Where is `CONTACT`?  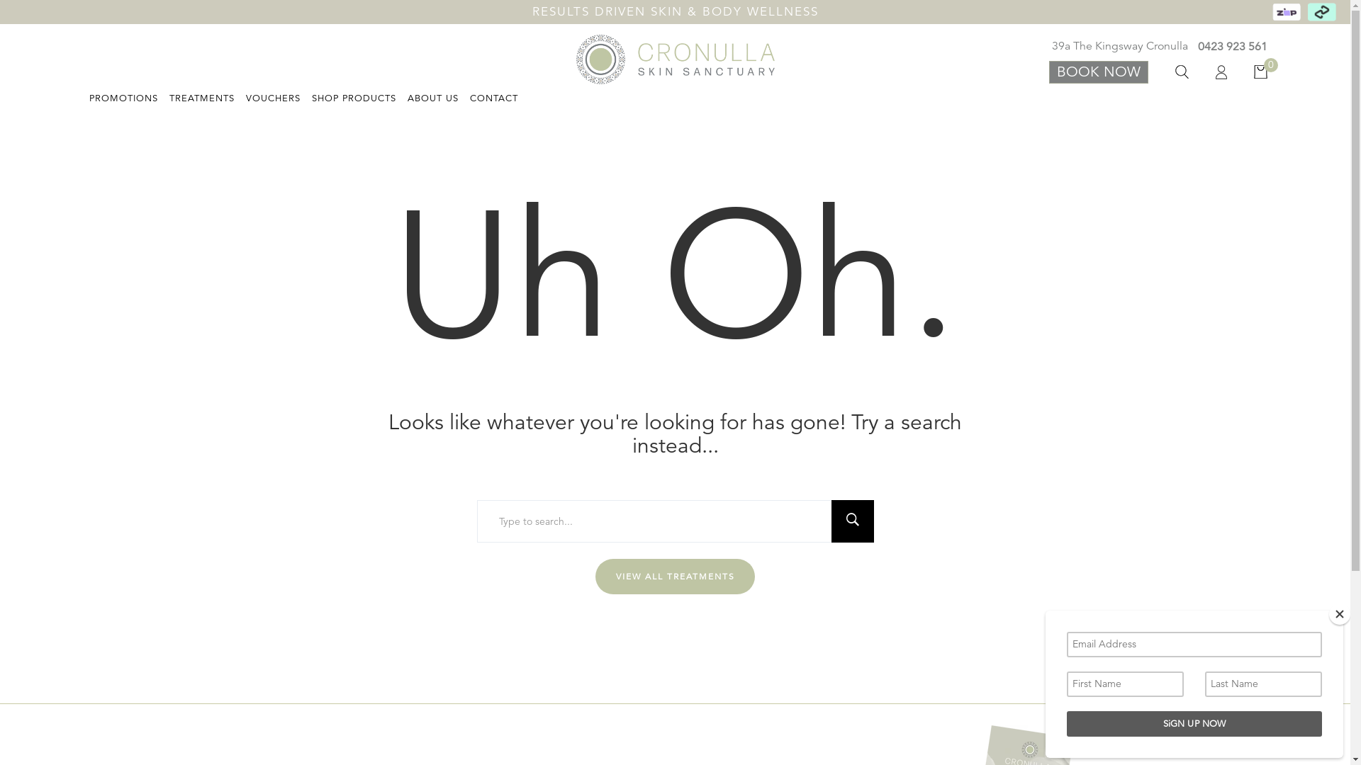 CONTACT is located at coordinates (493, 97).